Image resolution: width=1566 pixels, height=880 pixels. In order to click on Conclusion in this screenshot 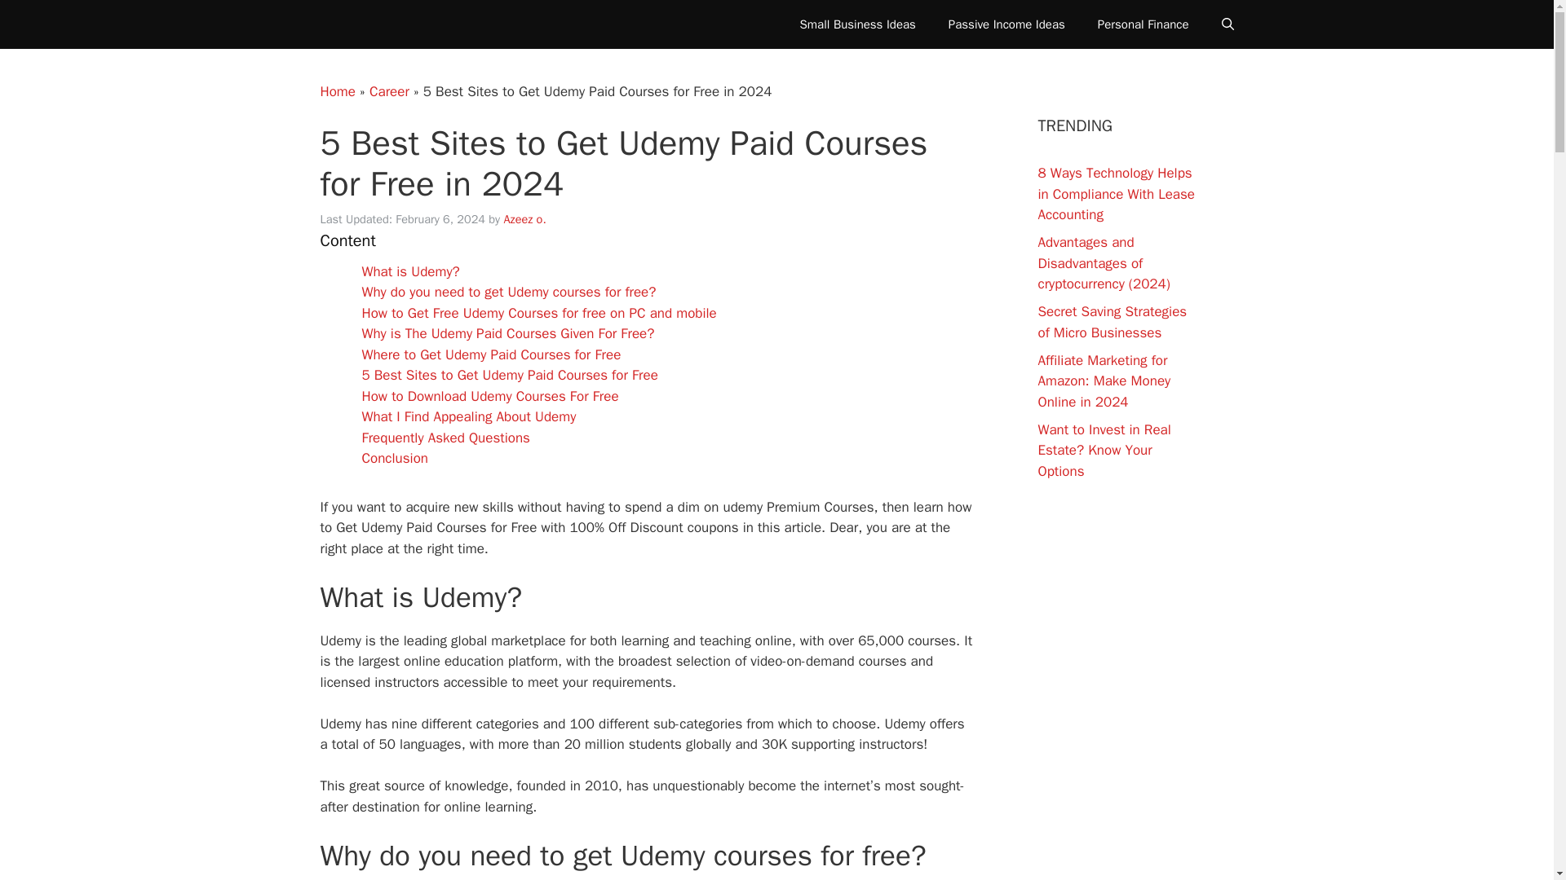, I will do `click(395, 458)`.